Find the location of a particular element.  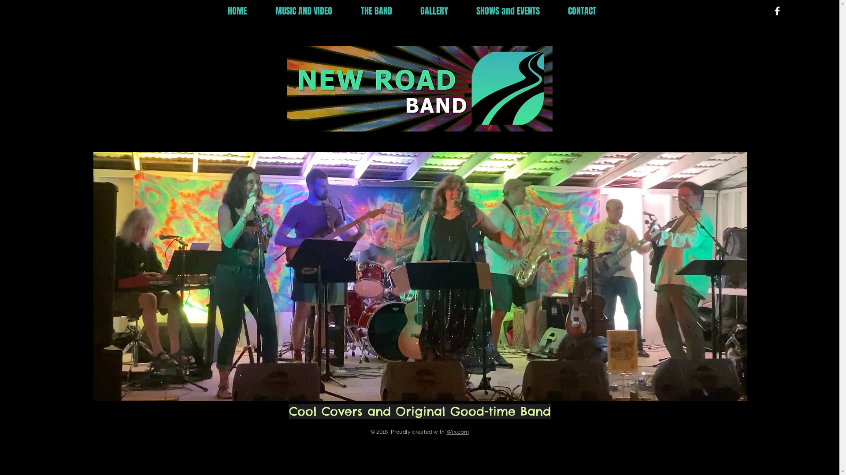

CONTACT is located at coordinates (590, 11).